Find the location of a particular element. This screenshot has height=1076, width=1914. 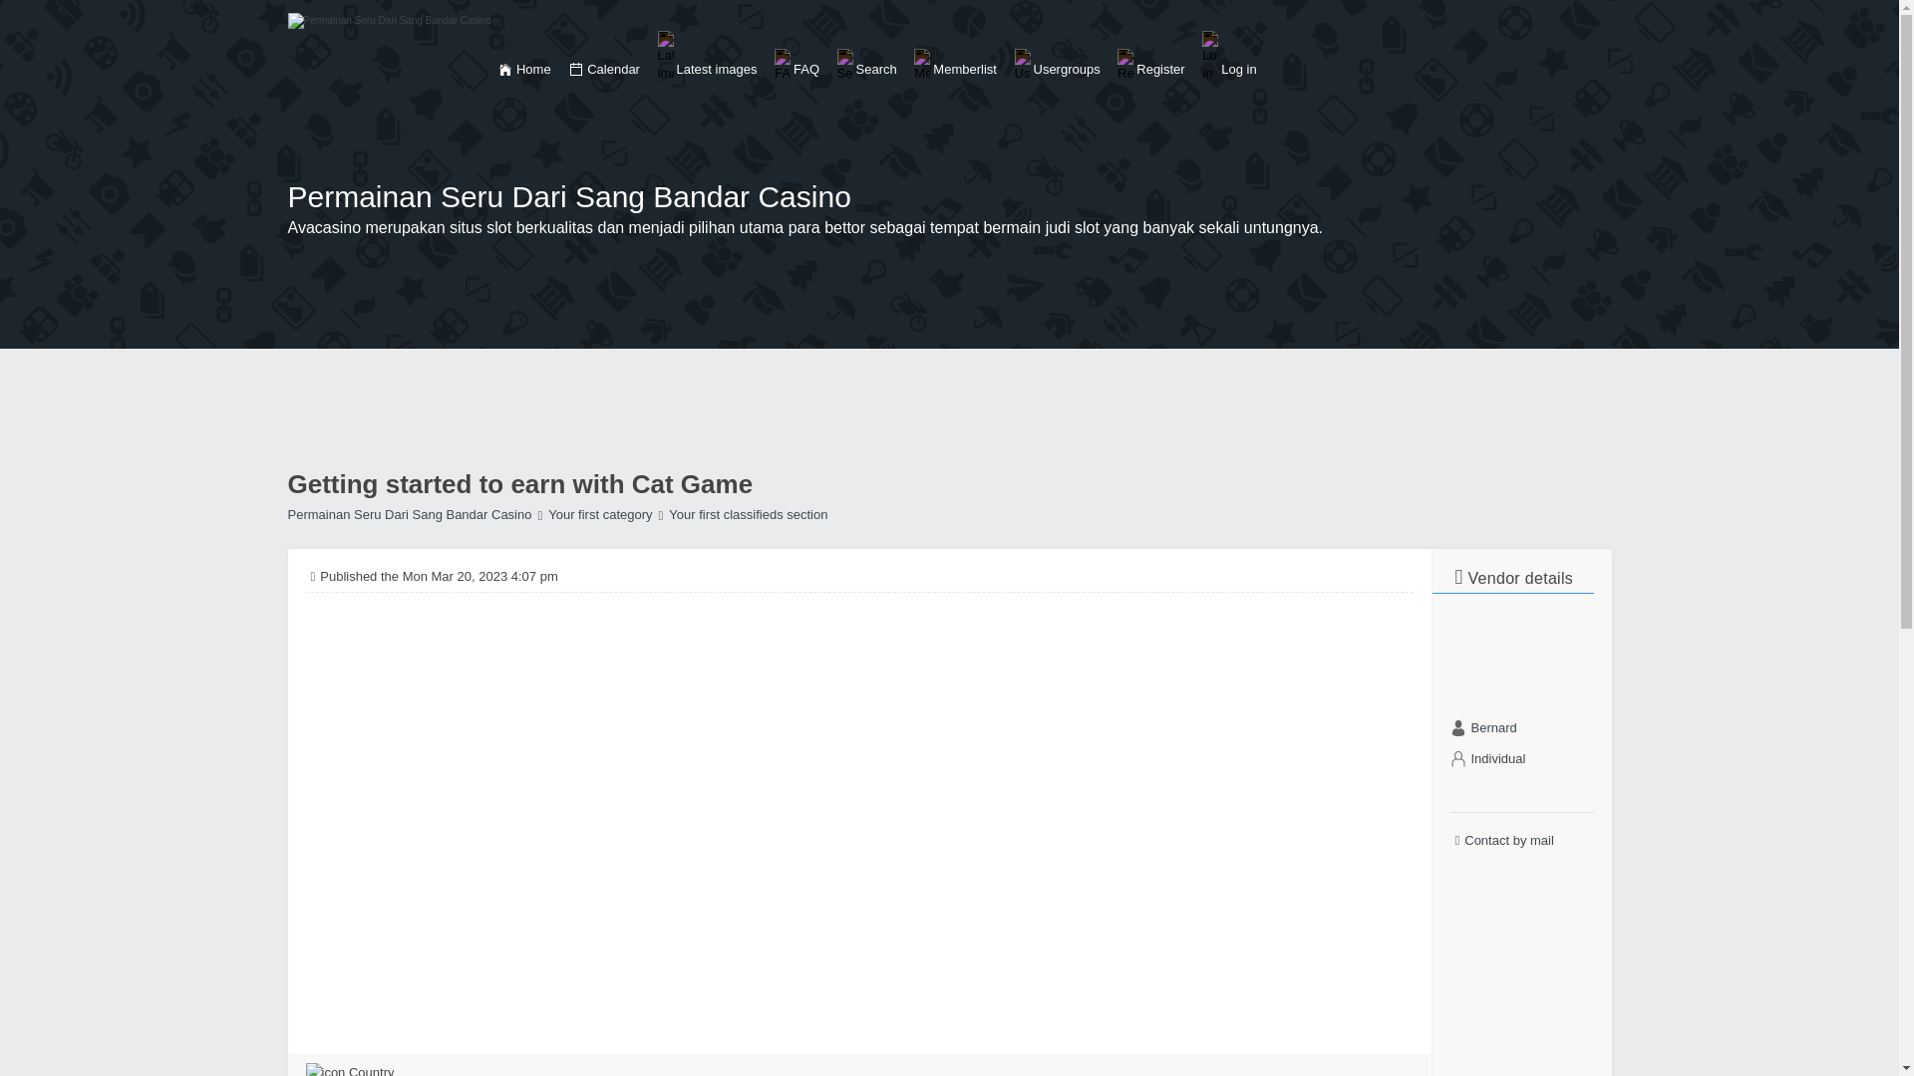

FAQ is located at coordinates (797, 66).